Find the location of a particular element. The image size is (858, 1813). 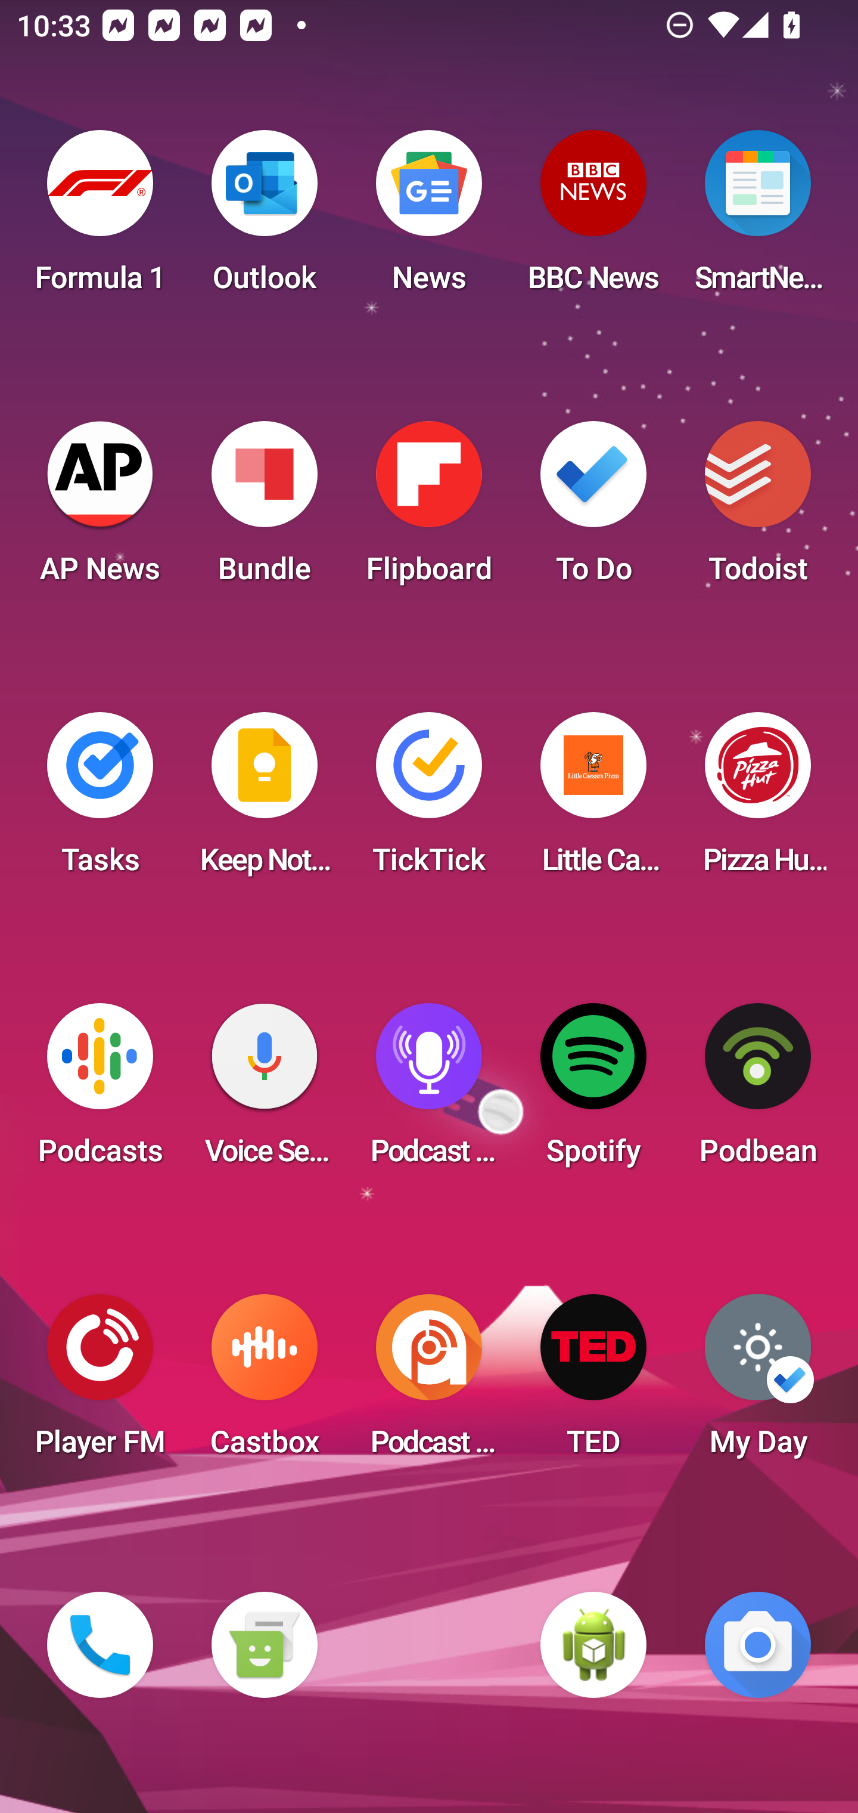

TED is located at coordinates (593, 1382).